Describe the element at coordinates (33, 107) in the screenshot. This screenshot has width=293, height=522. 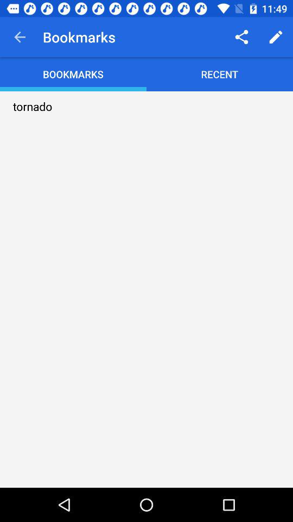
I see `choose tornado icon` at that location.